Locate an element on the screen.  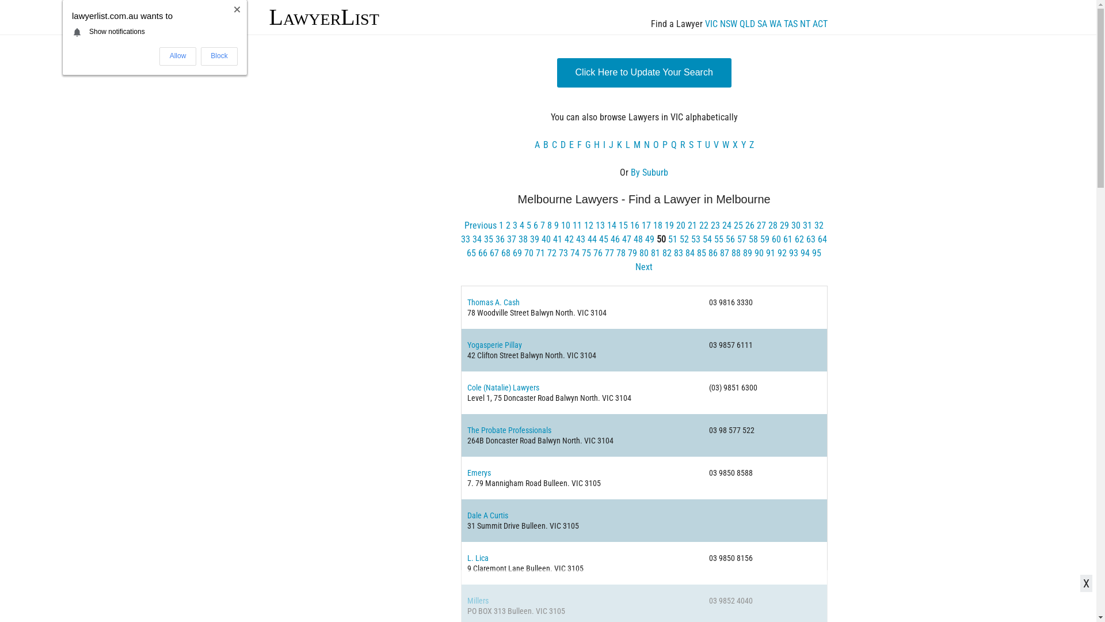
93 is located at coordinates (794, 253).